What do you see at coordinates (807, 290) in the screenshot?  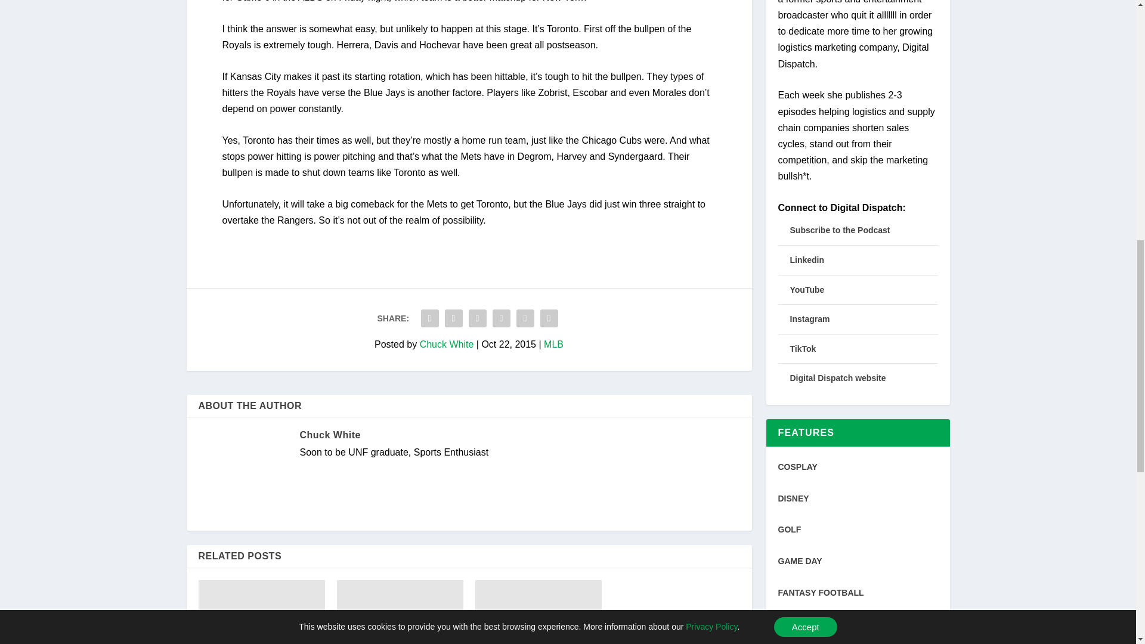 I see `YouTube` at bounding box center [807, 290].